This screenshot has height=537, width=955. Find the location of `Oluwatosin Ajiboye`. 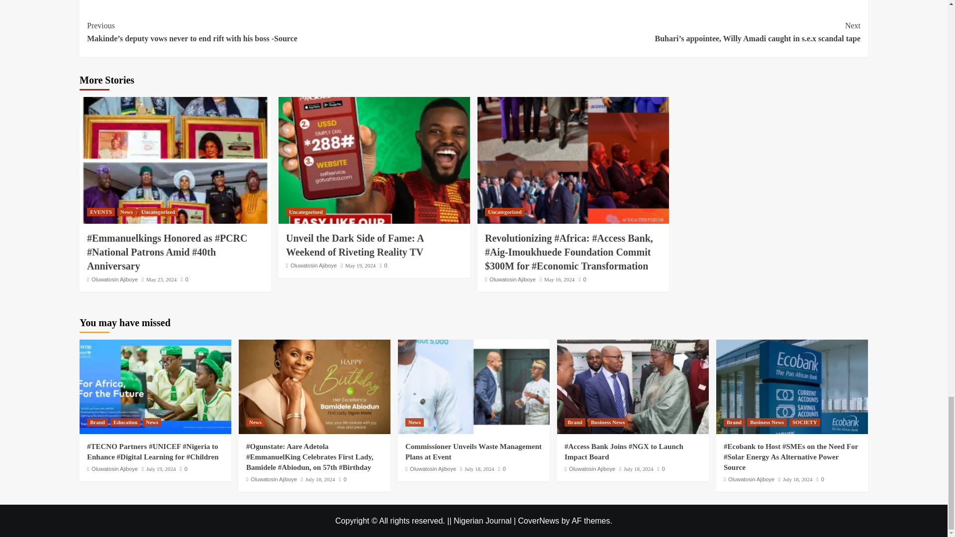

Oluwatosin Ajiboye is located at coordinates (313, 266).